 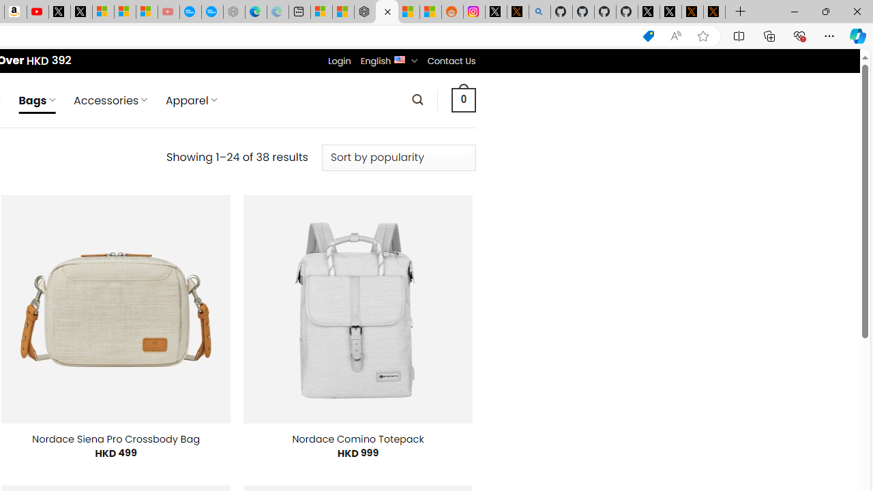 What do you see at coordinates (234, 12) in the screenshot?
I see `Nordace - Nordace has arrived Hong Kong - Sleeping` at bounding box center [234, 12].